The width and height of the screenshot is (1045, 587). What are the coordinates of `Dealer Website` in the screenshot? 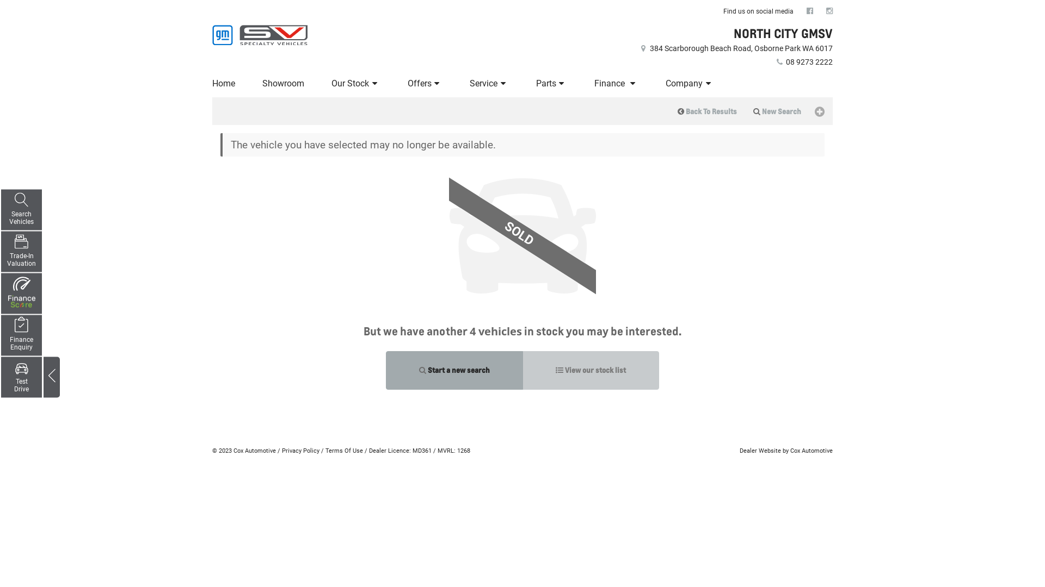 It's located at (760, 451).